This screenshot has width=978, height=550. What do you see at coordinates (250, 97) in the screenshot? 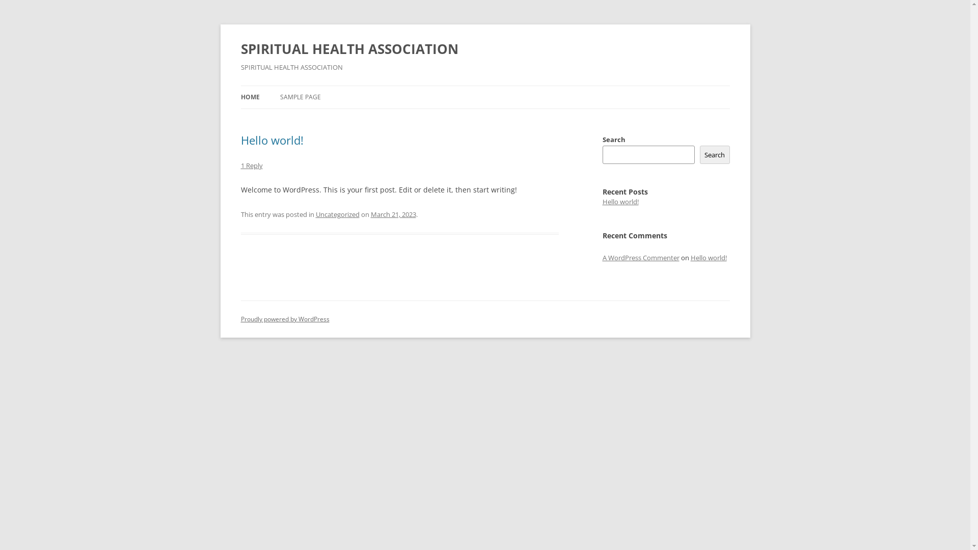
I see `HOME` at bounding box center [250, 97].